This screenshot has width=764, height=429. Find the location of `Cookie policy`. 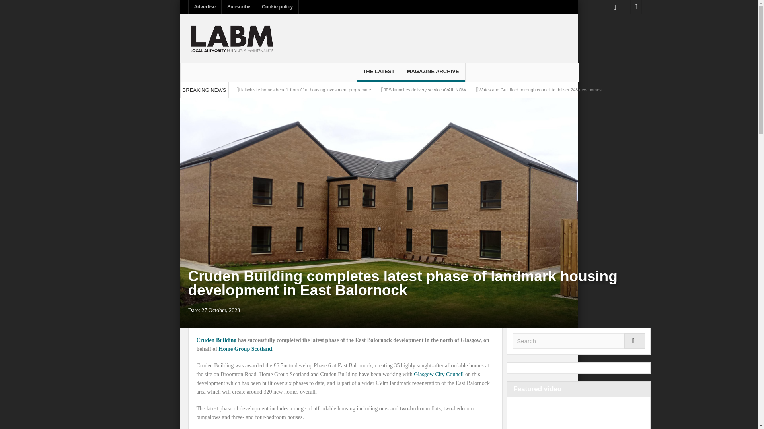

Cookie policy is located at coordinates (277, 7).